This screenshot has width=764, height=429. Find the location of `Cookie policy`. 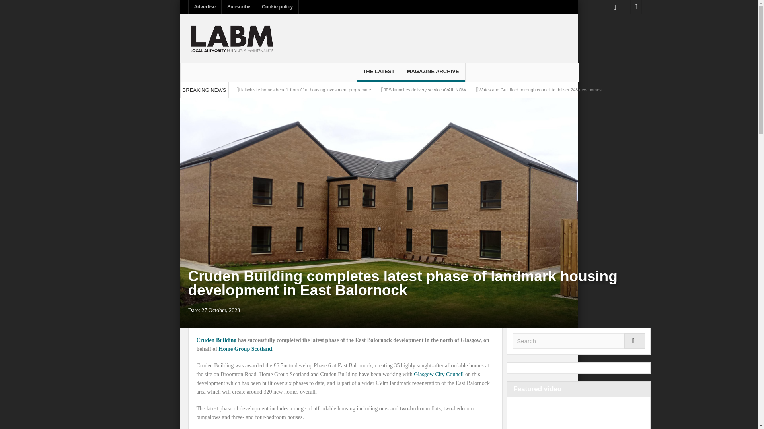

Cookie policy is located at coordinates (277, 7).